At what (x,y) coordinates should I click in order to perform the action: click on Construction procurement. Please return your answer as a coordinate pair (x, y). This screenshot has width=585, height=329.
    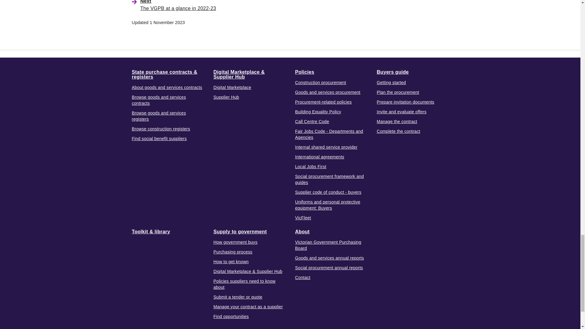
    Looking at the image, I should click on (321, 82).